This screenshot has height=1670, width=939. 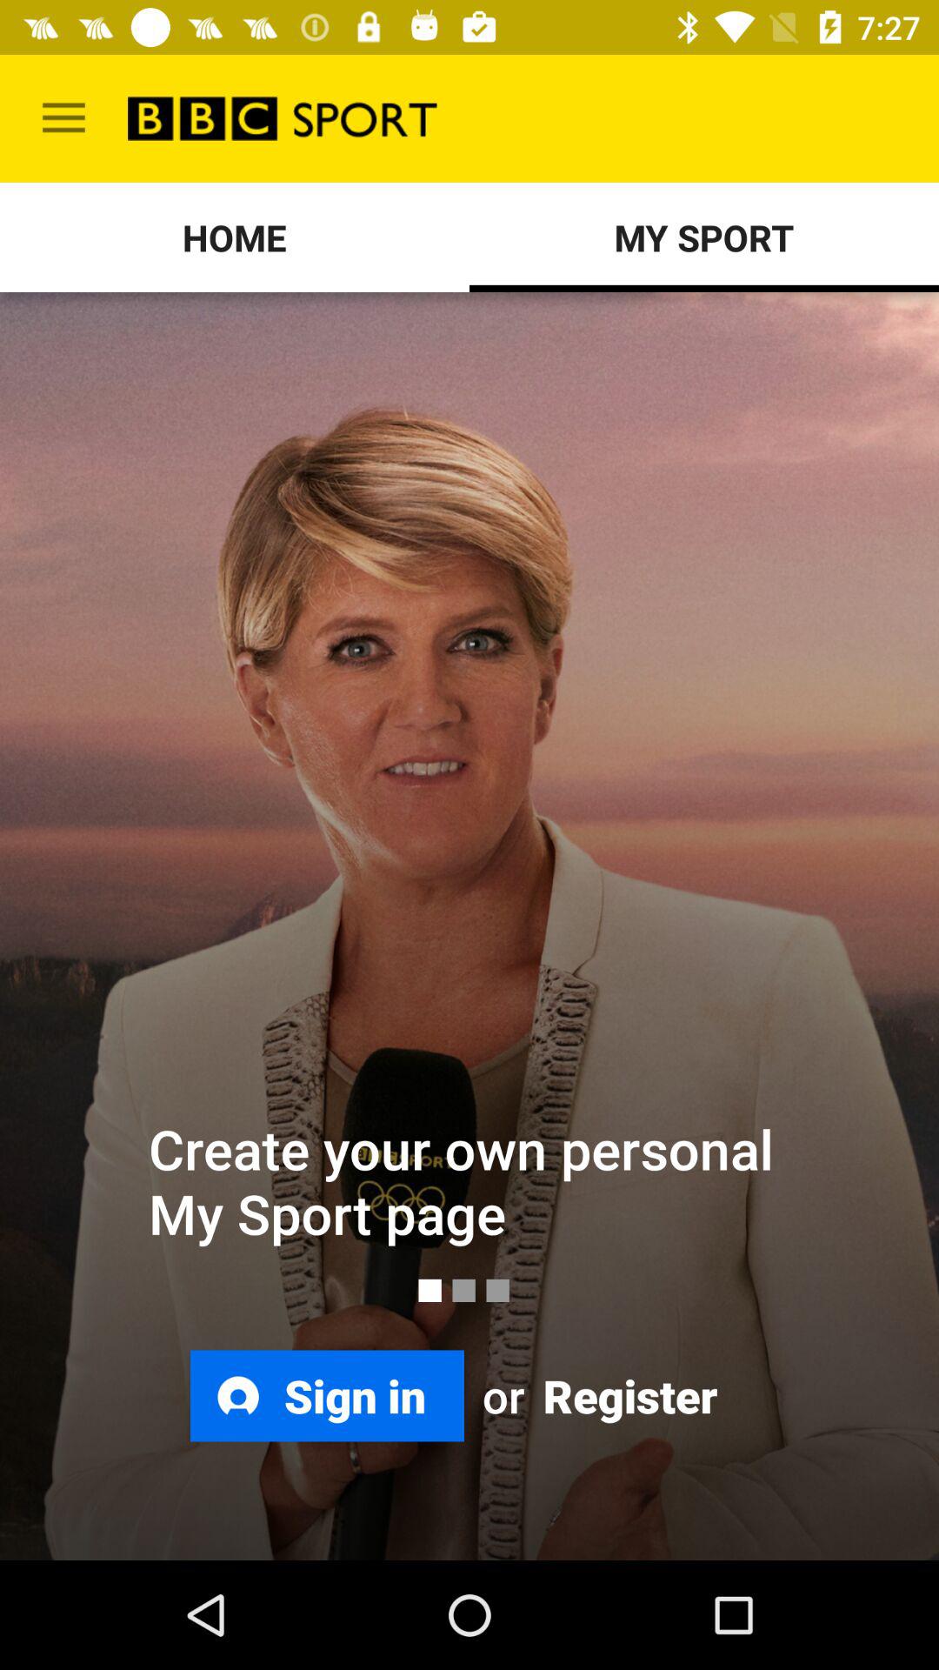 What do you see at coordinates (628, 1395) in the screenshot?
I see `open item to the right of the or icon` at bounding box center [628, 1395].